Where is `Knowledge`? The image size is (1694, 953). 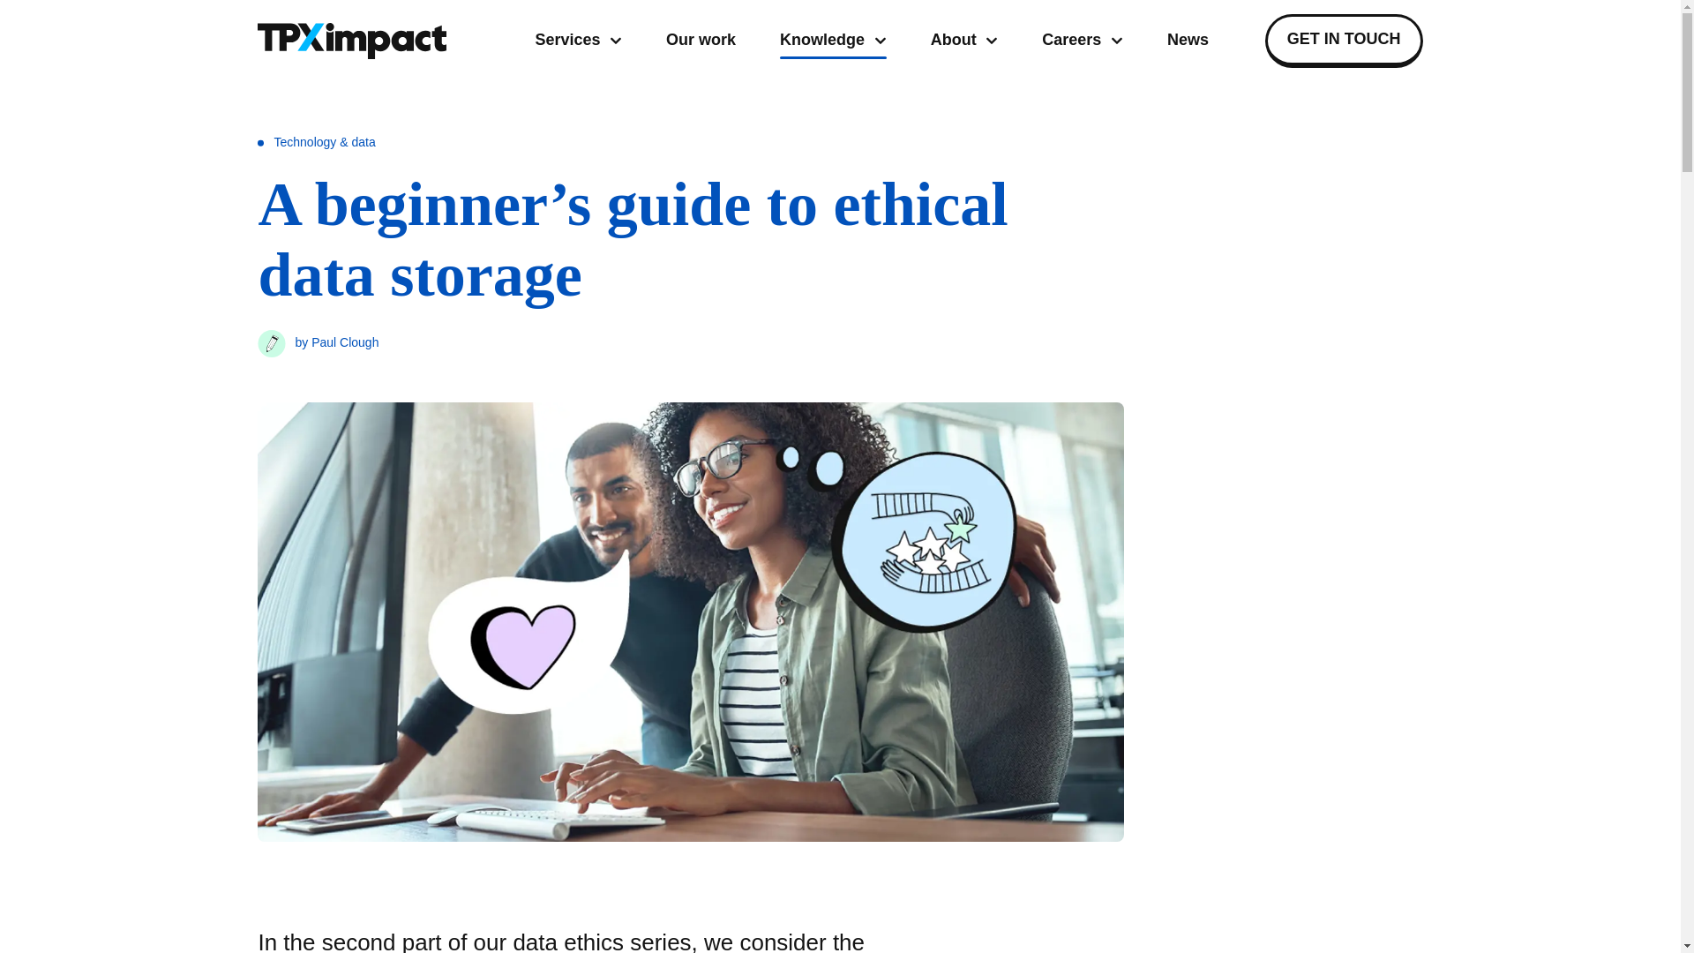
Knowledge is located at coordinates (1344, 41).